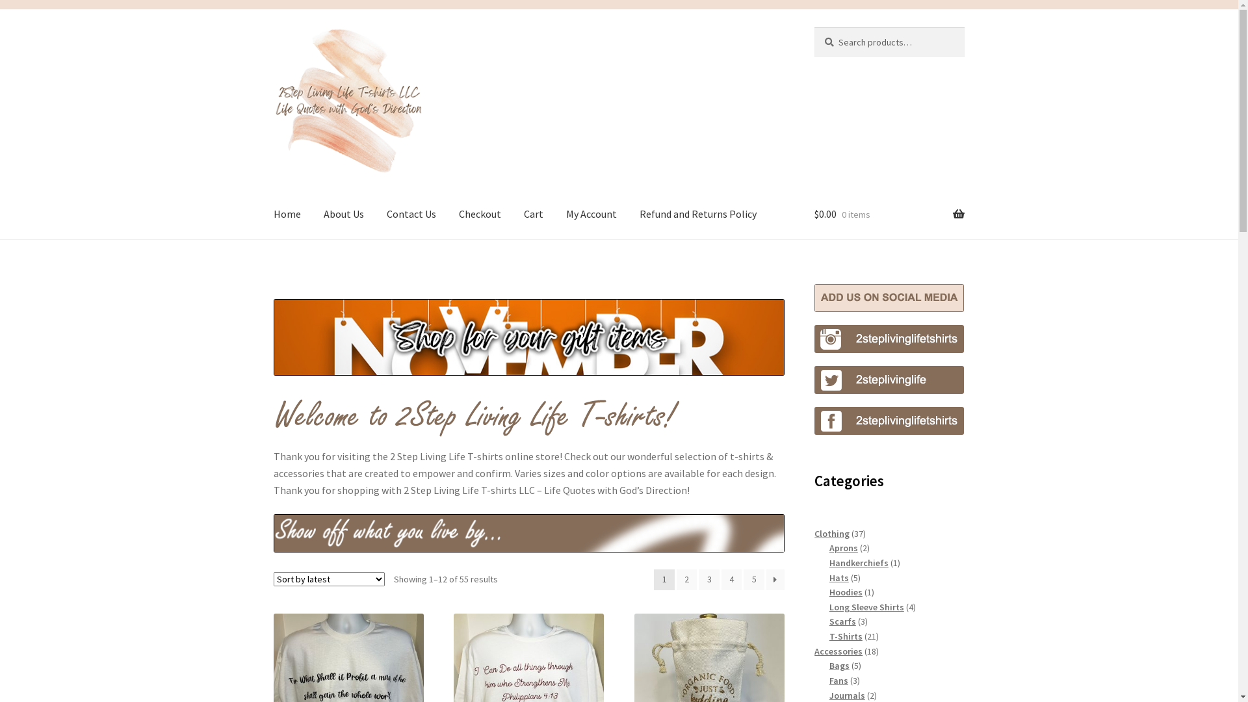 Image resolution: width=1248 pixels, height=702 pixels. Describe the element at coordinates (344, 214) in the screenshot. I see `About Us` at that location.